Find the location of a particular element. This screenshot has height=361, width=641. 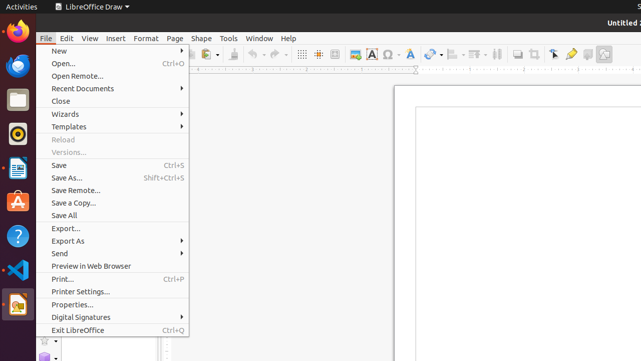

Templates is located at coordinates (112, 126).